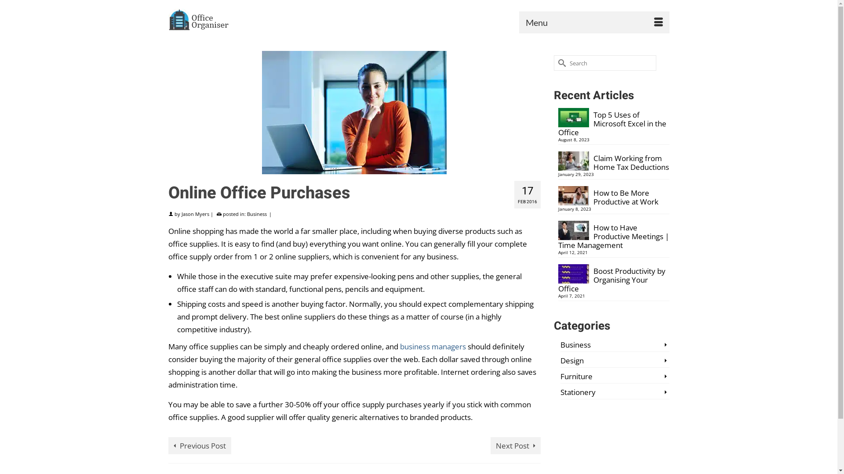  Describe the element at coordinates (247, 20) in the screenshot. I see `Office Organiser` at that location.